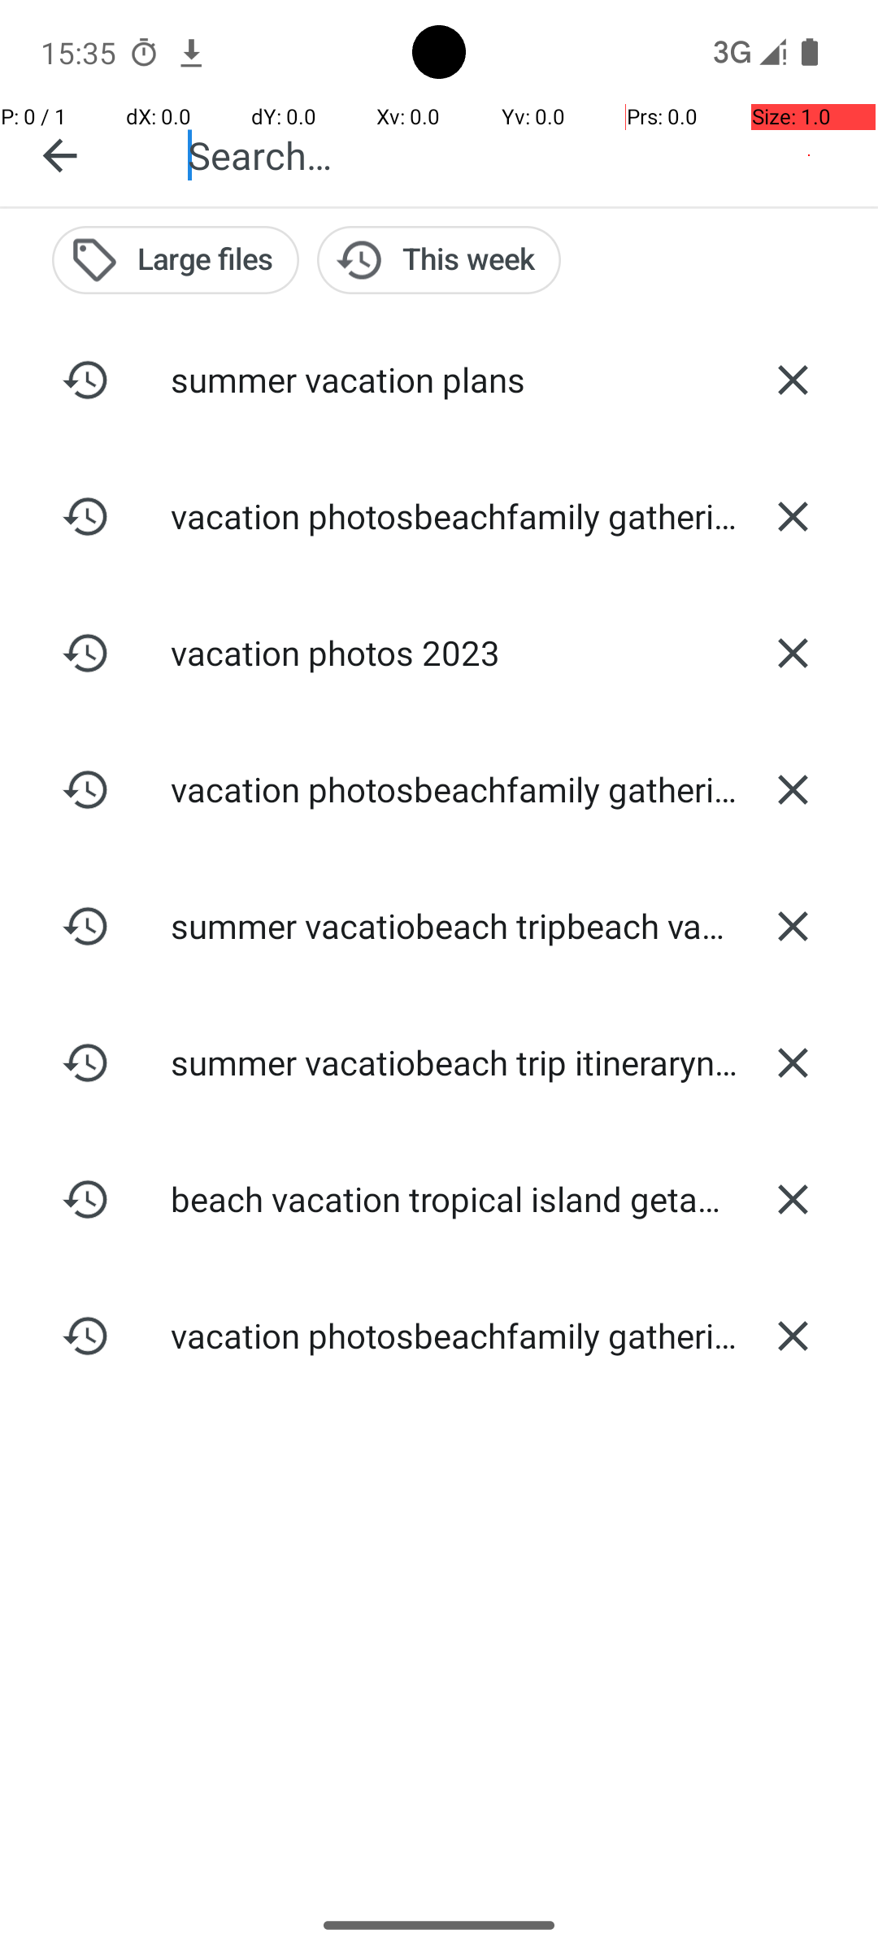 The image size is (878, 1951). What do you see at coordinates (439, 1198) in the screenshot?
I see `beach vacation tropical island getawaysdestinations` at bounding box center [439, 1198].